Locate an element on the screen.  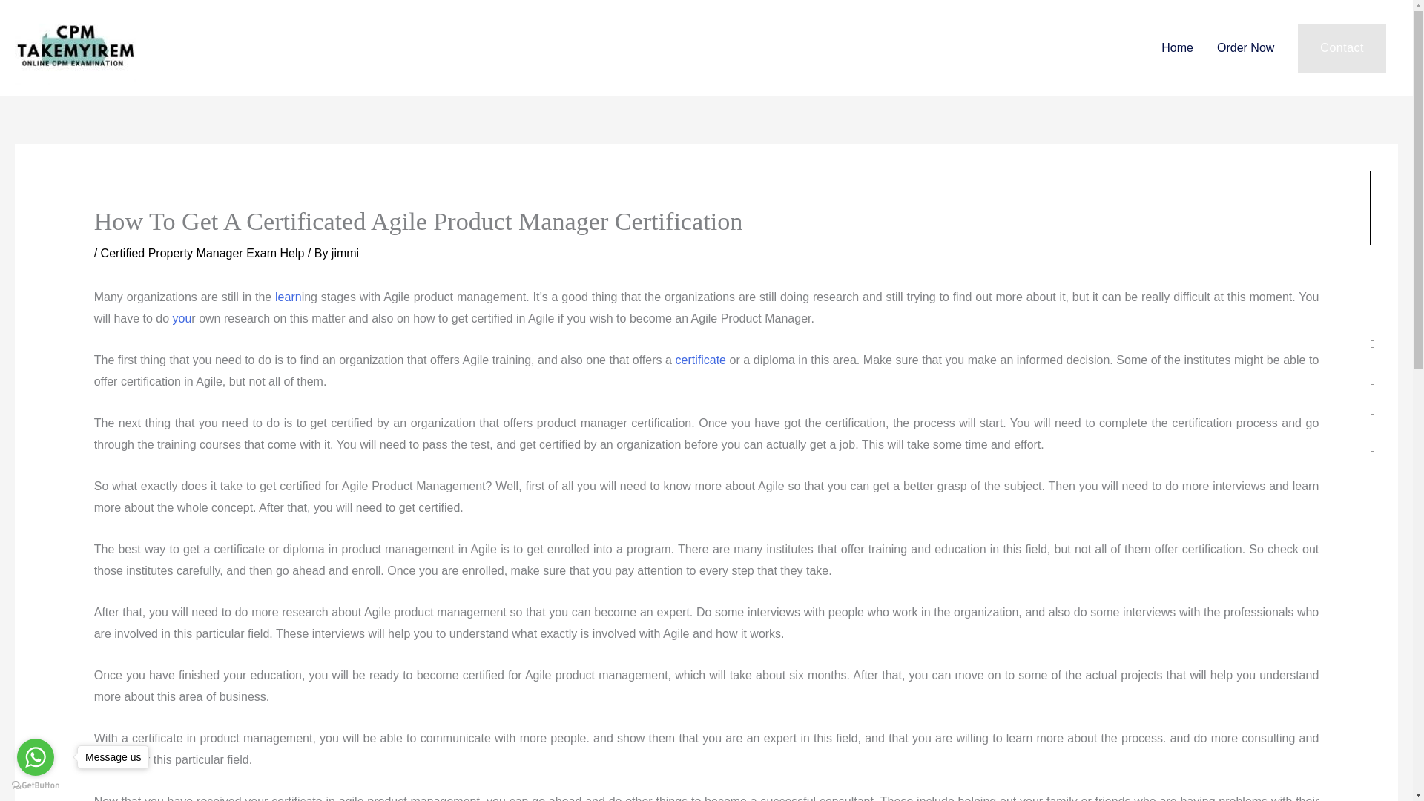
Message us is located at coordinates (113, 756).